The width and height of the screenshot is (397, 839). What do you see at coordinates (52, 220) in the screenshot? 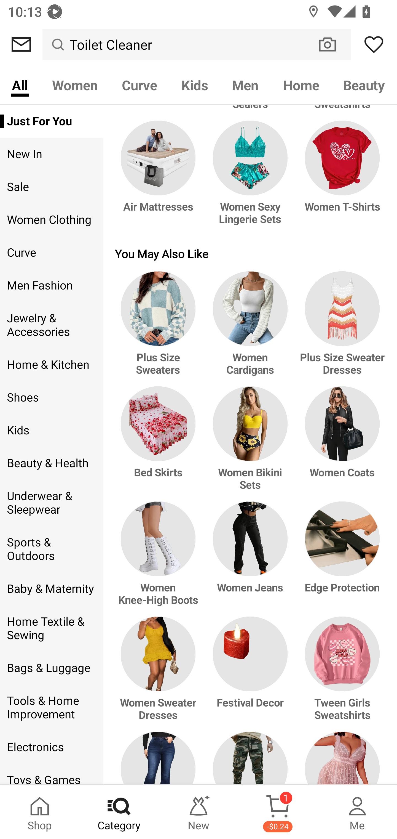
I see `Women Clothing` at bounding box center [52, 220].